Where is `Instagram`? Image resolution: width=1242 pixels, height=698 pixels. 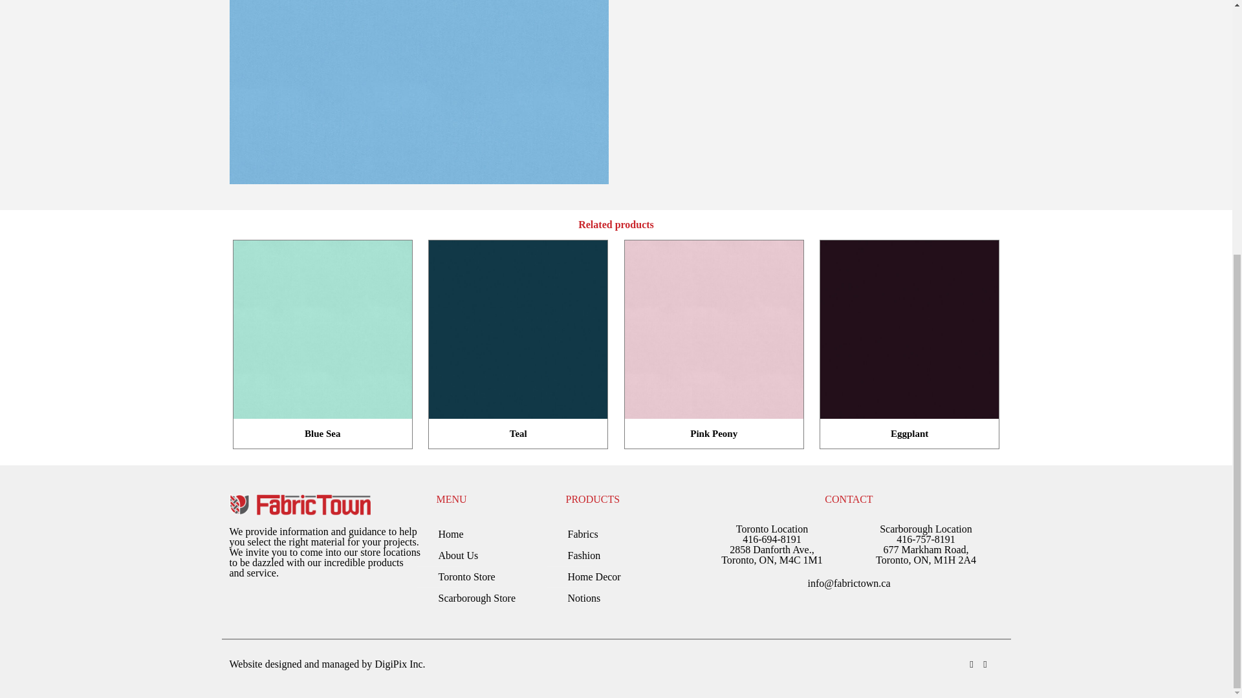 Instagram is located at coordinates (971, 664).